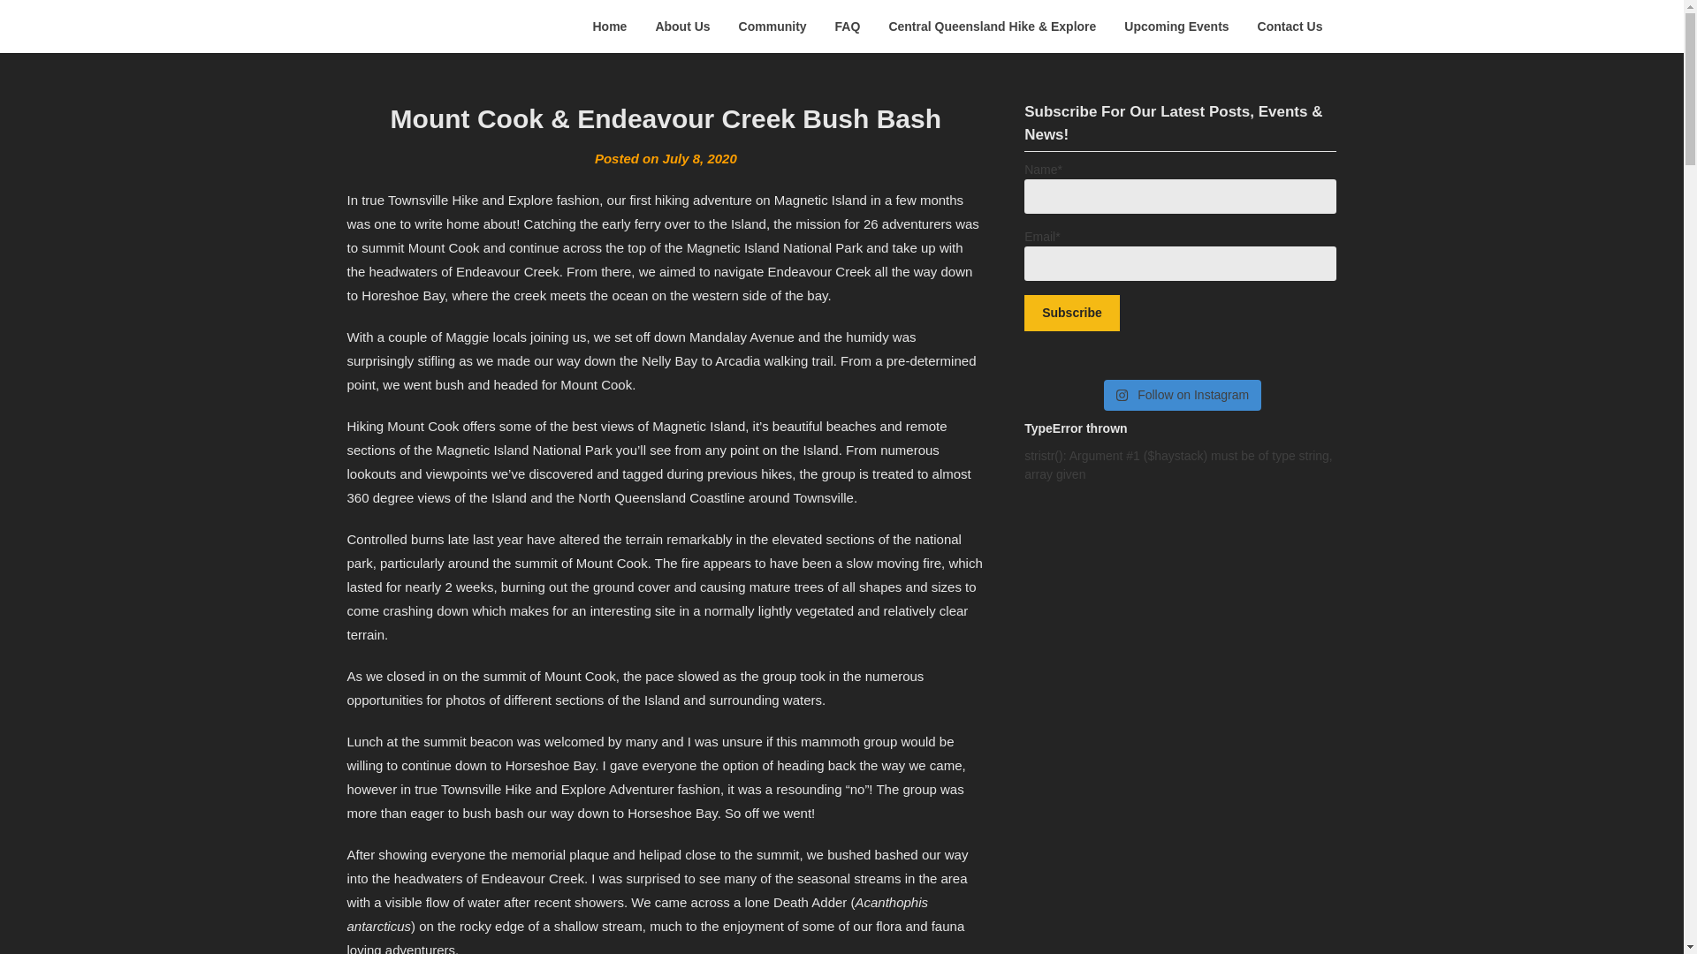  What do you see at coordinates (700, 157) in the screenshot?
I see `July 8, 2020` at bounding box center [700, 157].